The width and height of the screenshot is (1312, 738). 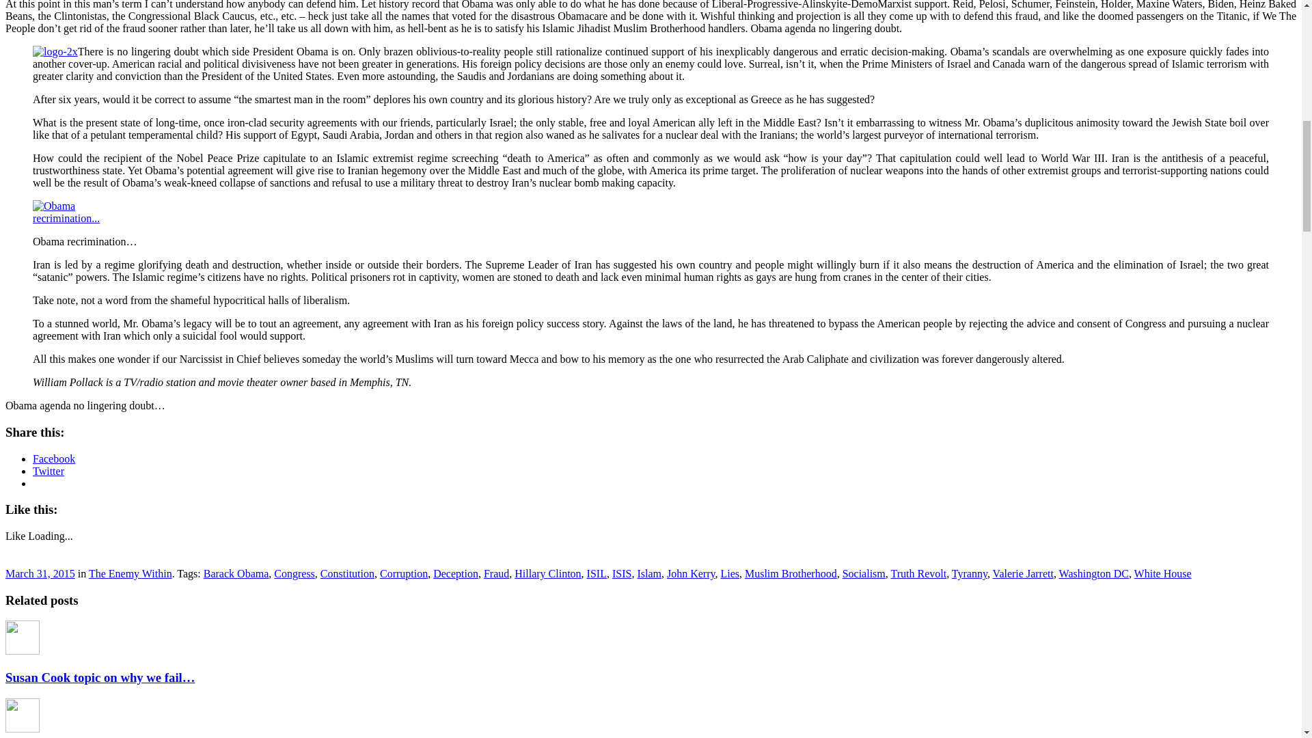 I want to click on Click to share on Twitter, so click(x=49, y=470).